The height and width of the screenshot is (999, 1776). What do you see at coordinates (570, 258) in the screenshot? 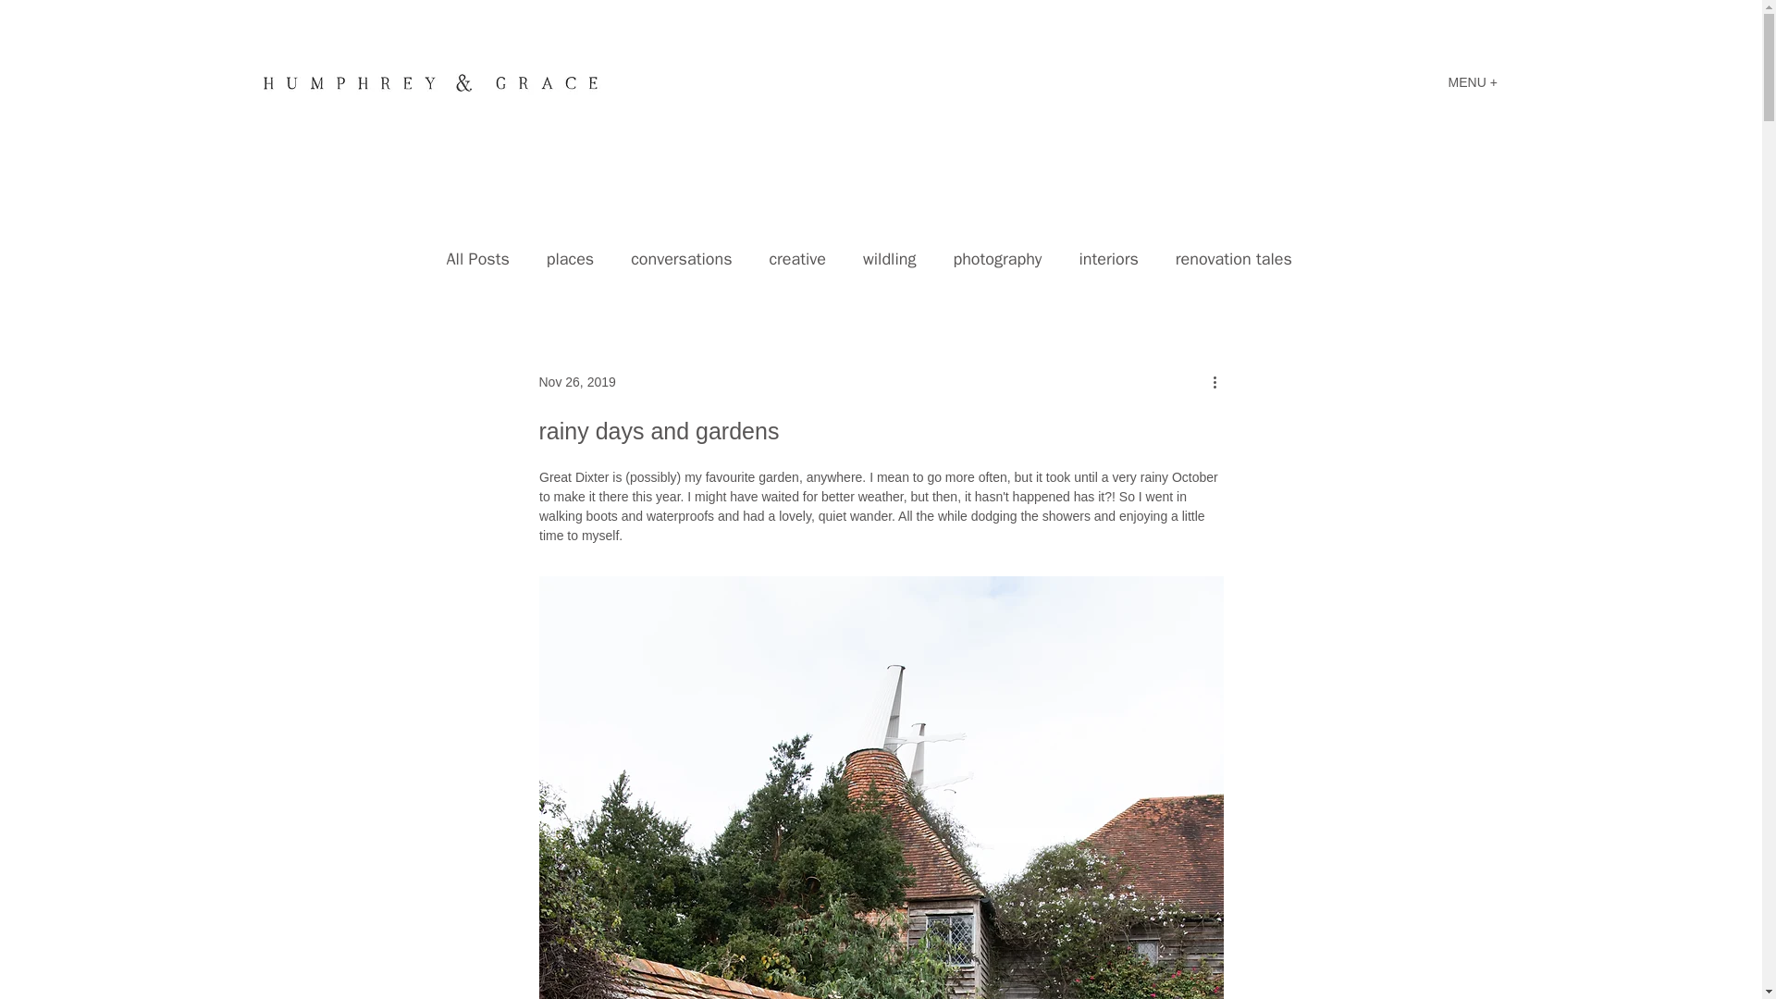
I see `places` at bounding box center [570, 258].